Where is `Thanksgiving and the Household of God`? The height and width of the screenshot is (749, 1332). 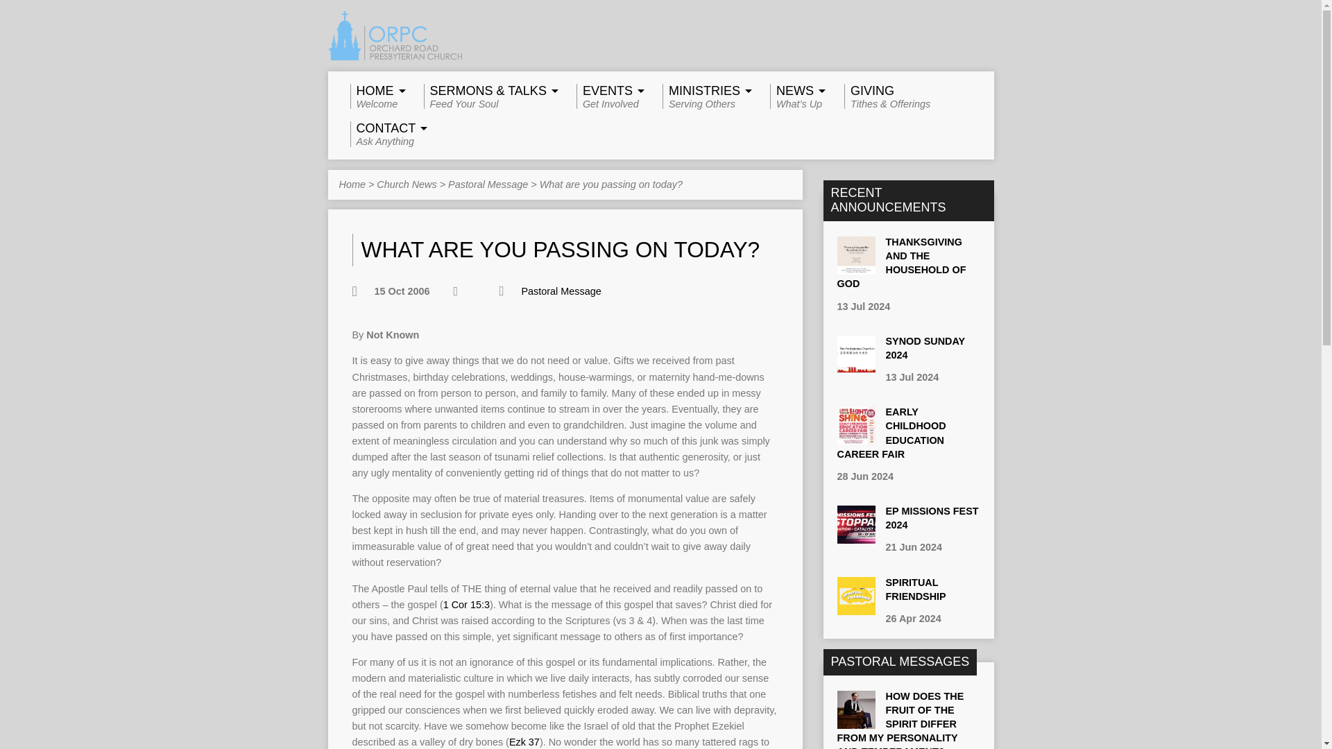 Thanksgiving and the Household of God is located at coordinates (900, 262).